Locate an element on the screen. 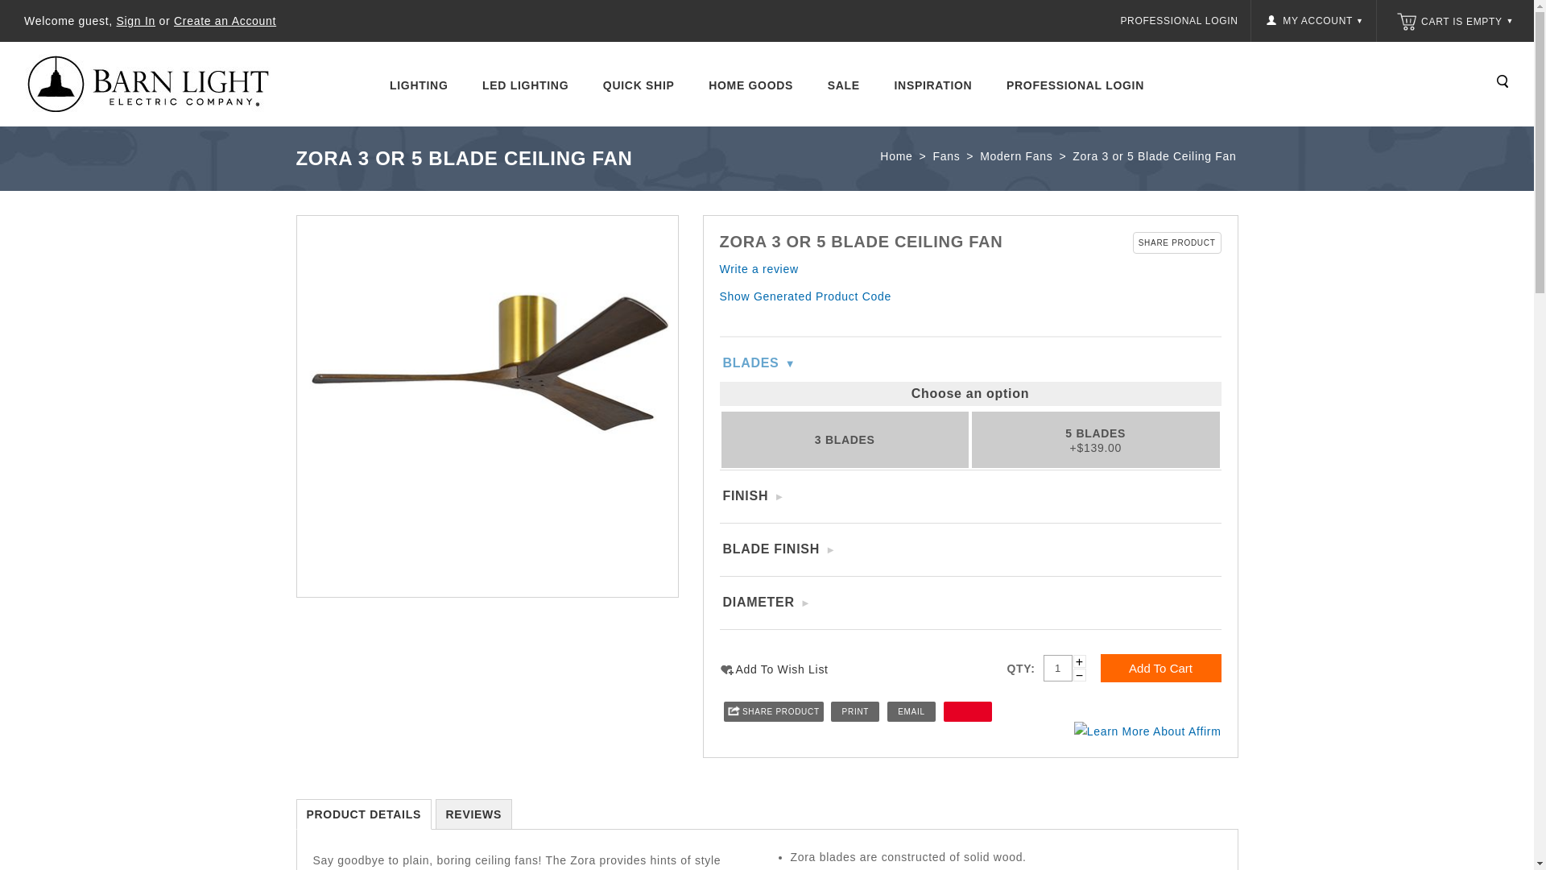 This screenshot has height=870, width=1546. The Zora 3 Blade Ceiling Fan, Brushed Brass, 52" Diameter is located at coordinates (487, 406).